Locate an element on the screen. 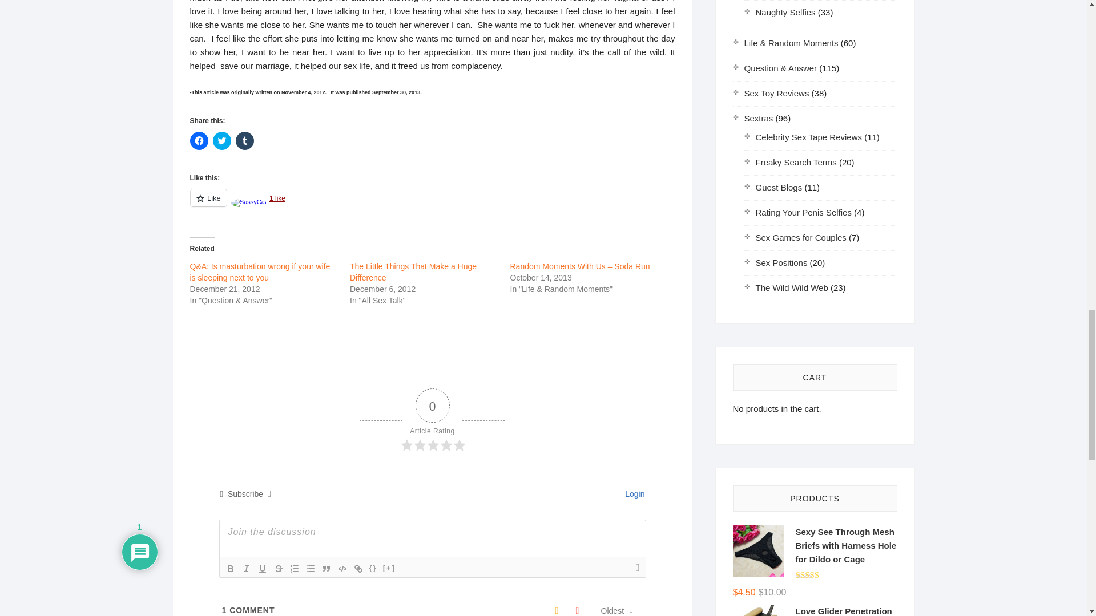 The image size is (1096, 616). Click to share on Twitter is located at coordinates (221, 141).